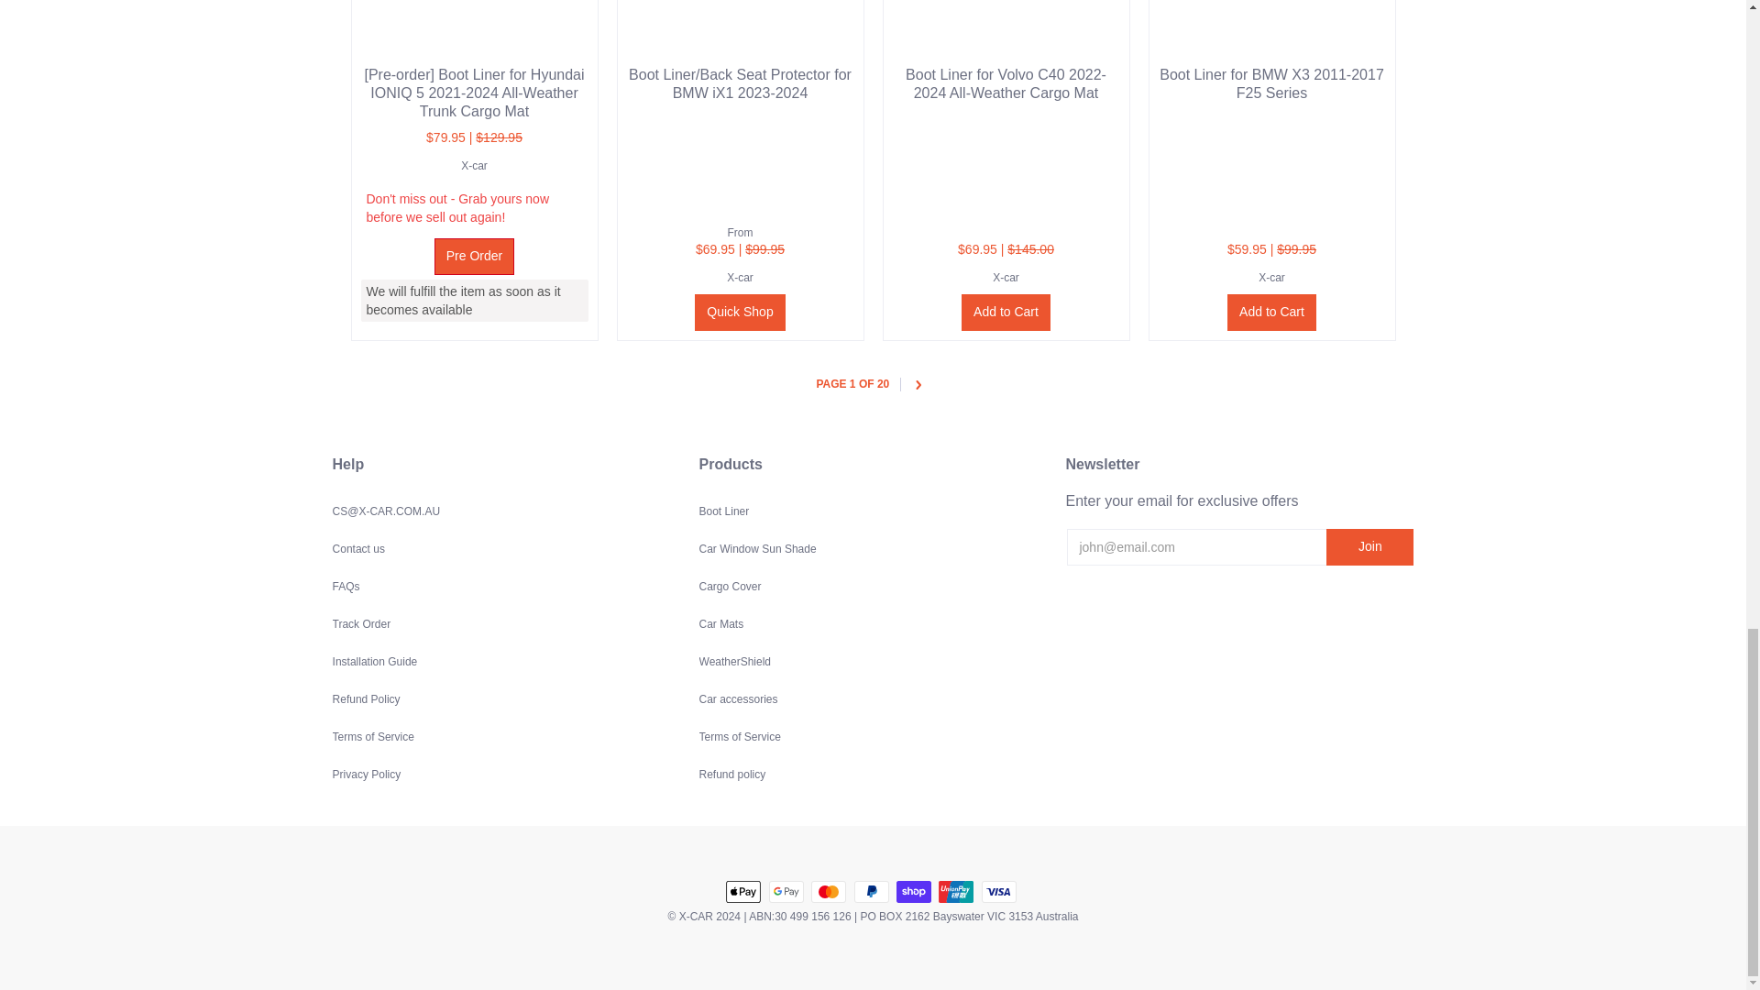  Describe the element at coordinates (1271, 312) in the screenshot. I see `Add to Cart` at that location.